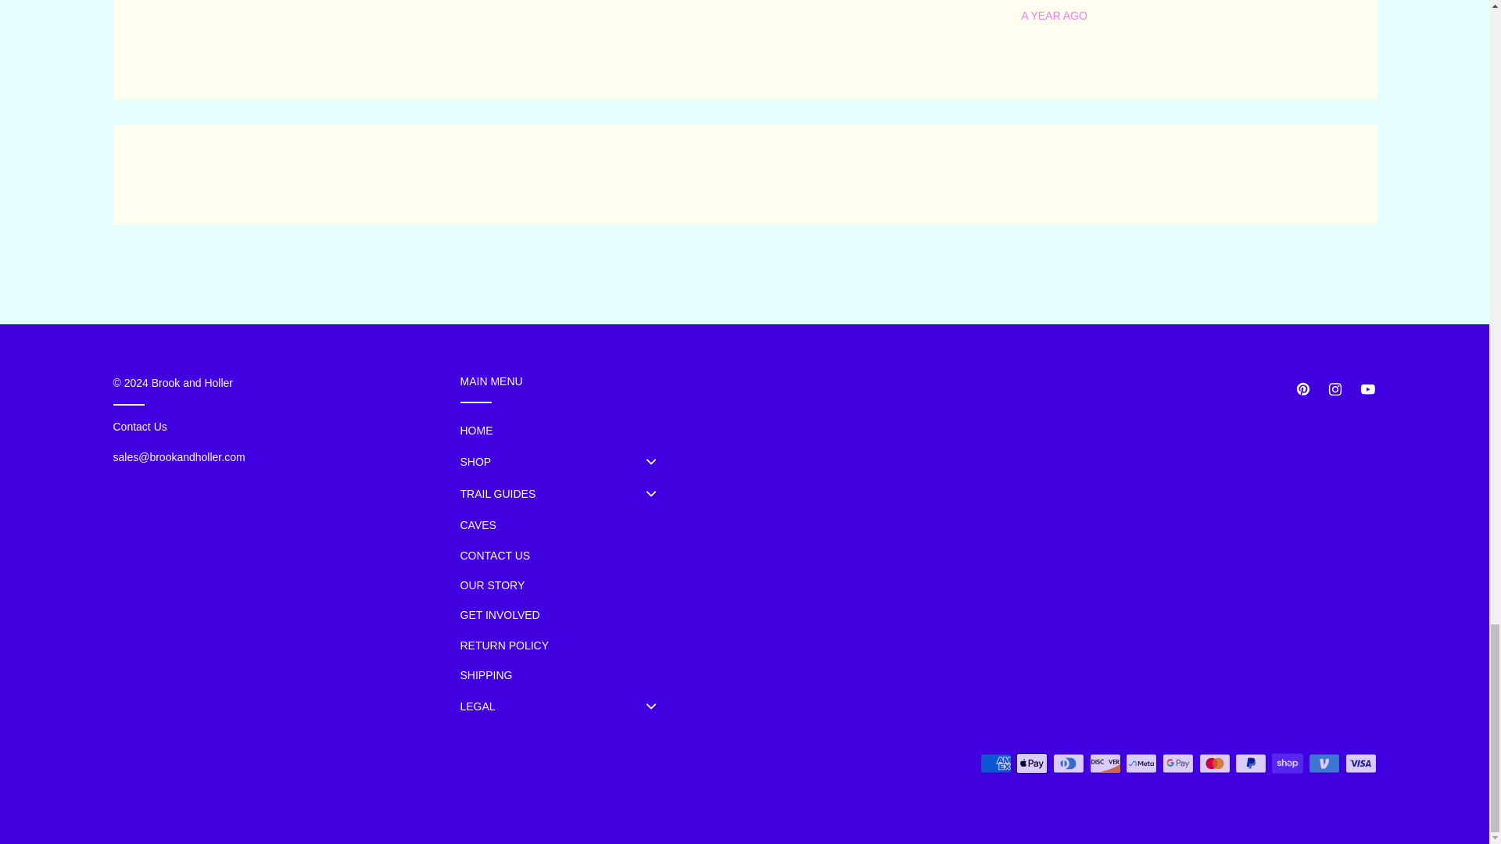 The image size is (1501, 844). What do you see at coordinates (1302, 389) in the screenshot?
I see `Brook and Holler  on Pinterest` at bounding box center [1302, 389].